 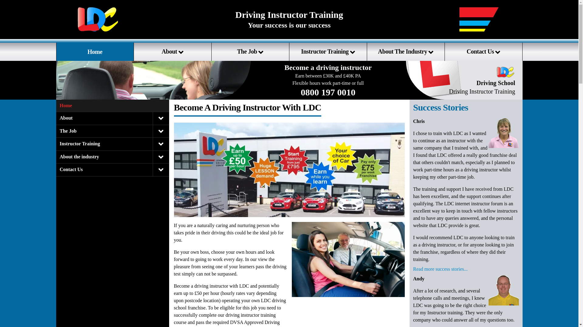 I want to click on LDC Logo, so click(x=98, y=19).